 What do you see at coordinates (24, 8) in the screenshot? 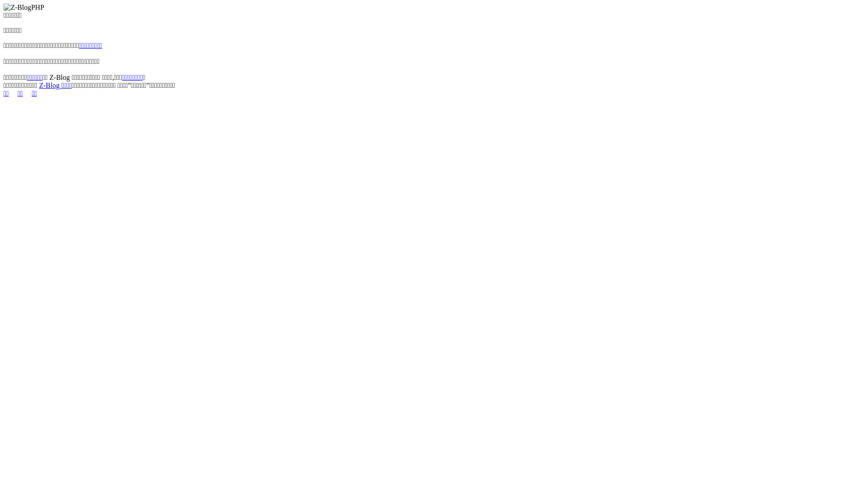
I see `Z-BlogPHP` at bounding box center [24, 8].